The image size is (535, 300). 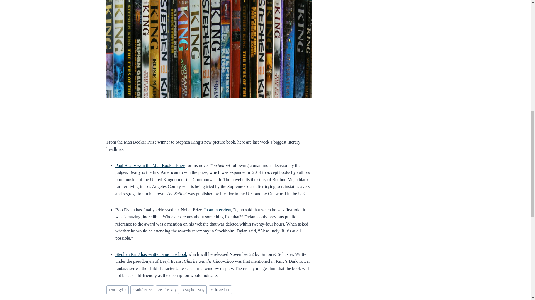 I want to click on The Sellout, so click(x=220, y=290).